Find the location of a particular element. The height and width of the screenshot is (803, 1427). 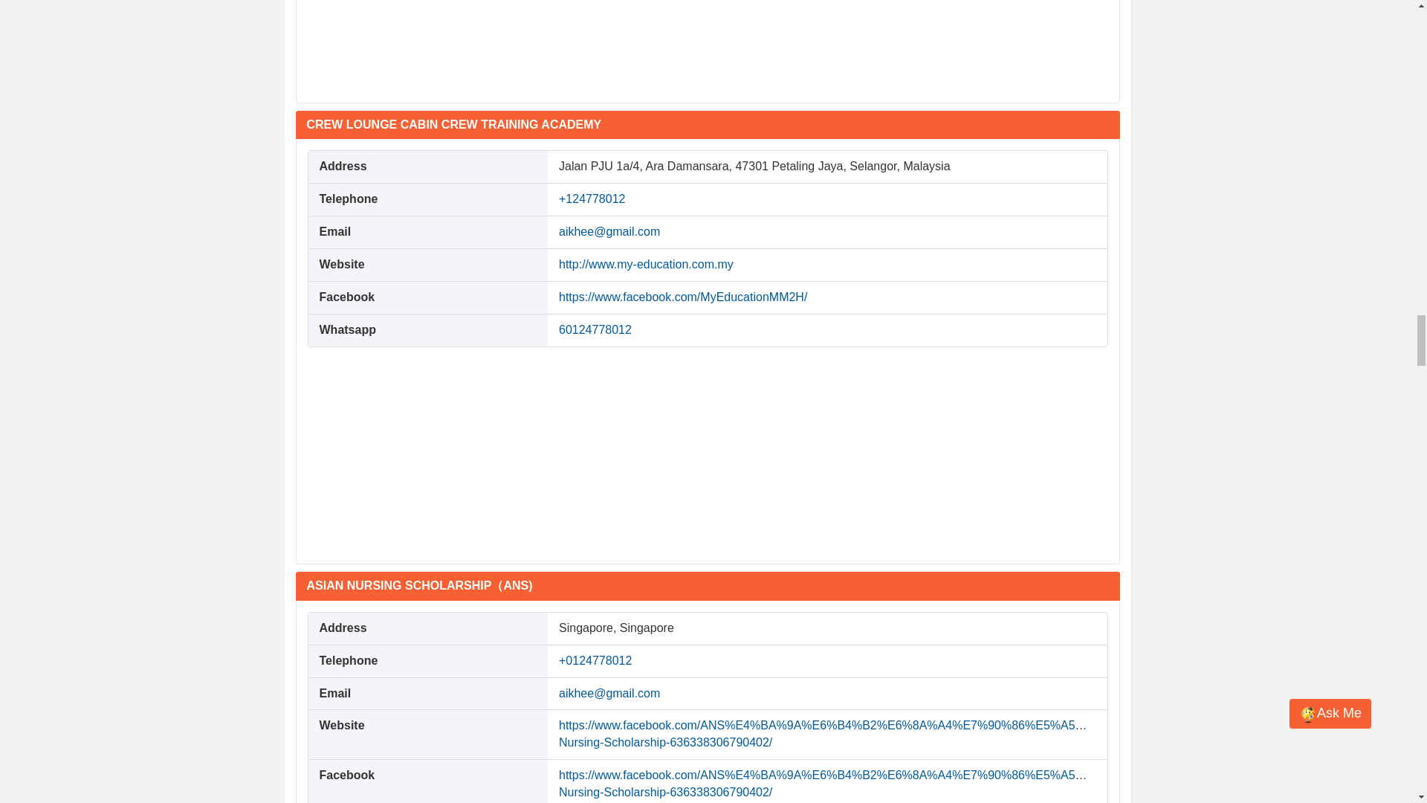

60124778012 is located at coordinates (595, 330).